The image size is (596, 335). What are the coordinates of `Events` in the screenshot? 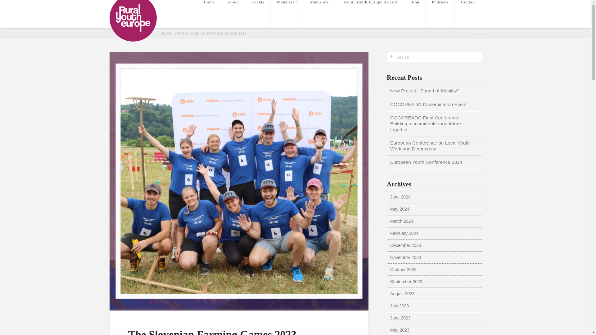 It's located at (258, 14).